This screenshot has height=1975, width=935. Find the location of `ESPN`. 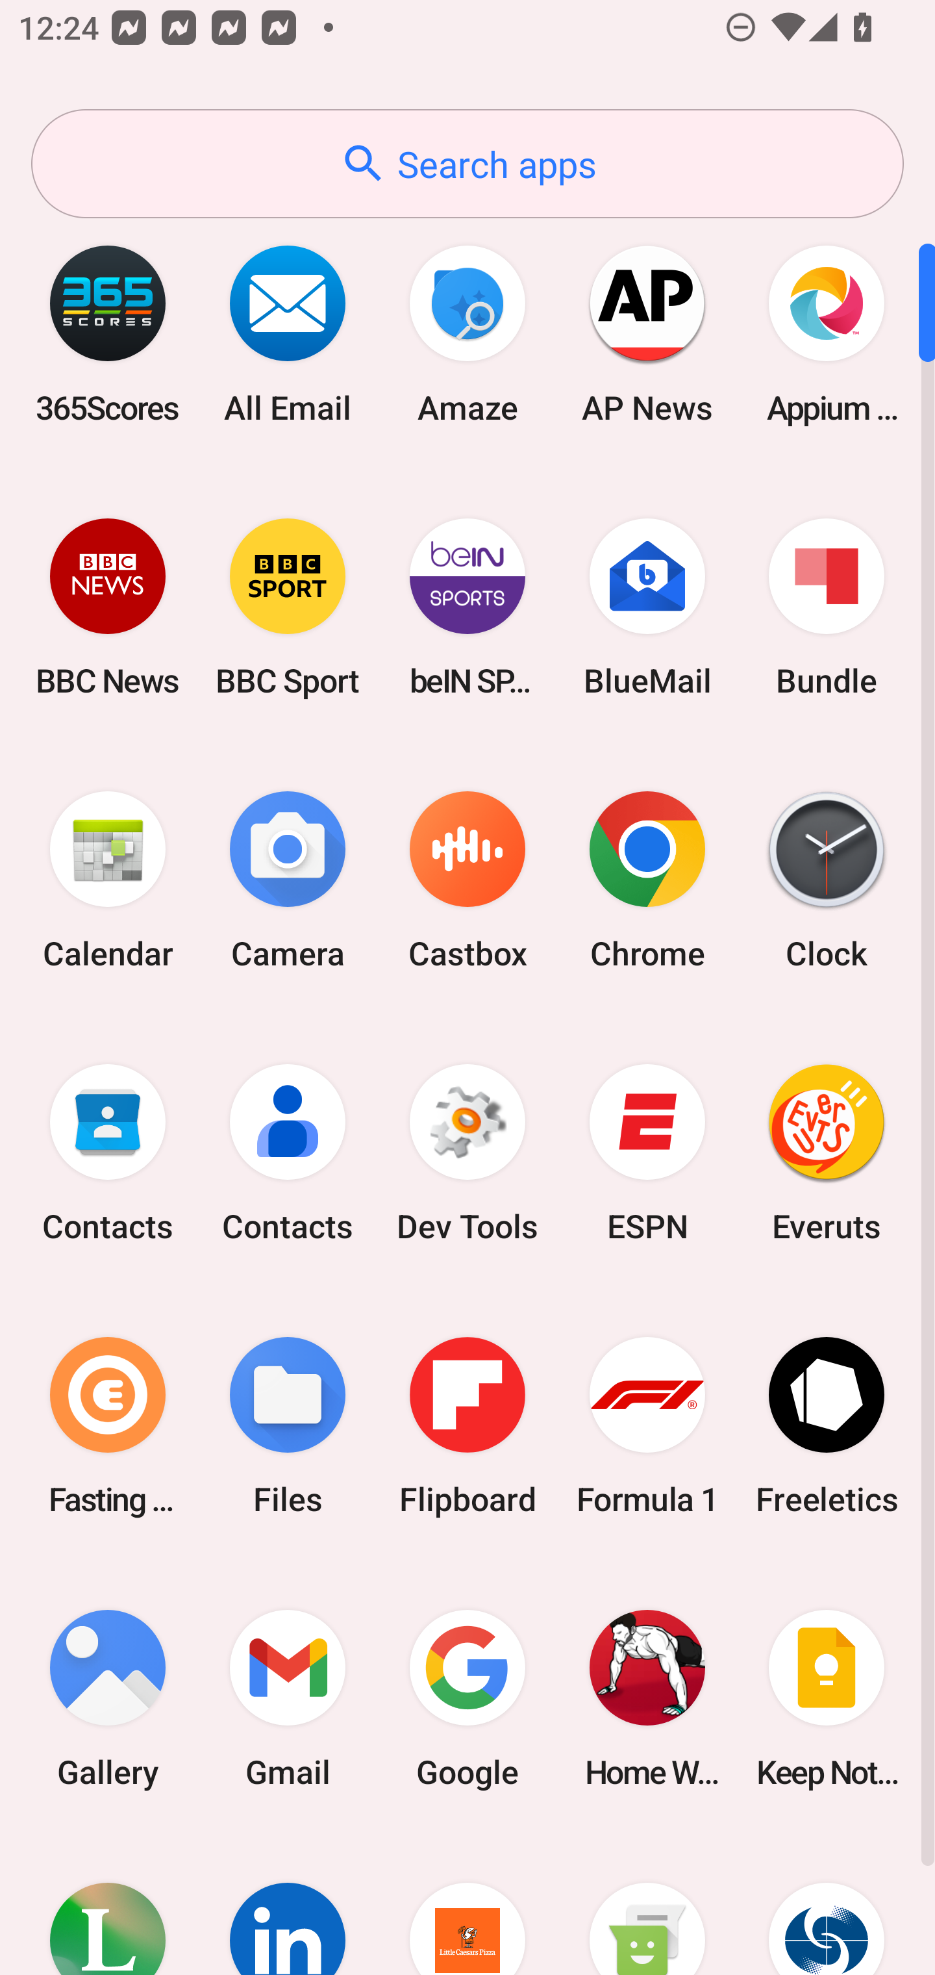

ESPN is located at coordinates (647, 1153).